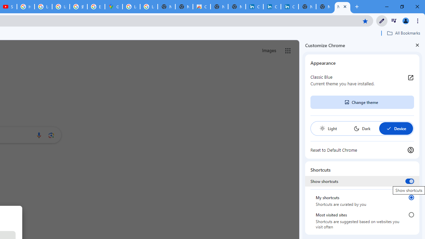 The image size is (425, 239). Describe the element at coordinates (114, 7) in the screenshot. I see `Google Maps` at that location.